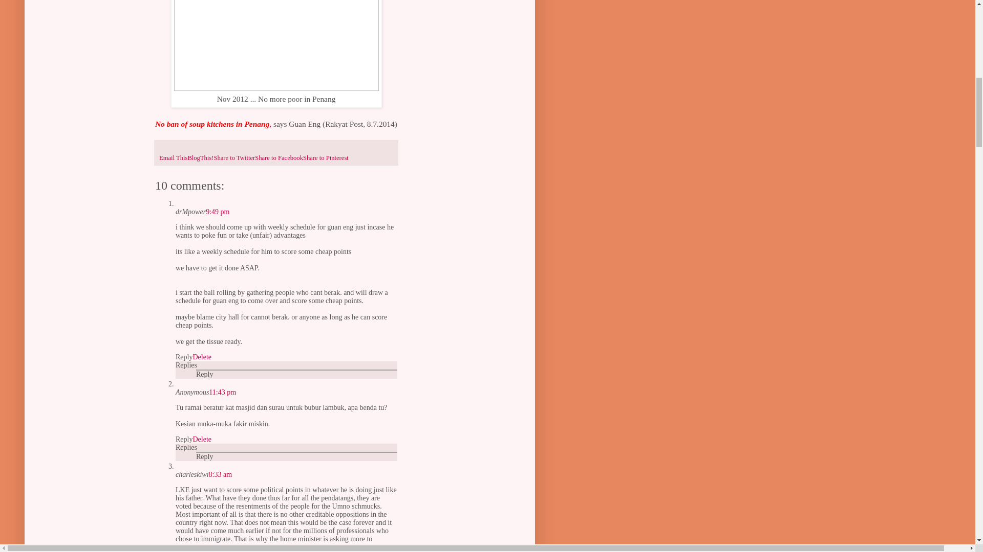  I want to click on 11:43 pm, so click(222, 393).